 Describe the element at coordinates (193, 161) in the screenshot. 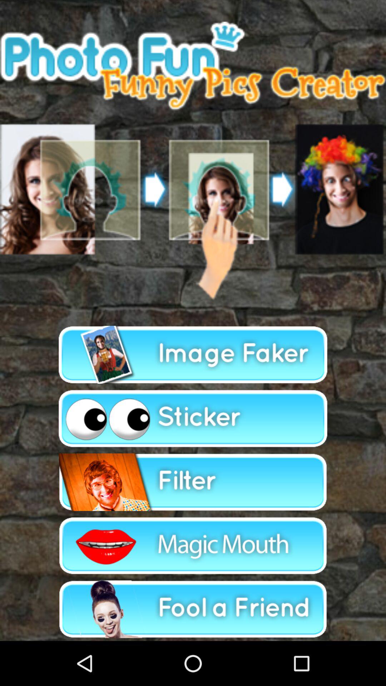

I see `select photo option` at that location.